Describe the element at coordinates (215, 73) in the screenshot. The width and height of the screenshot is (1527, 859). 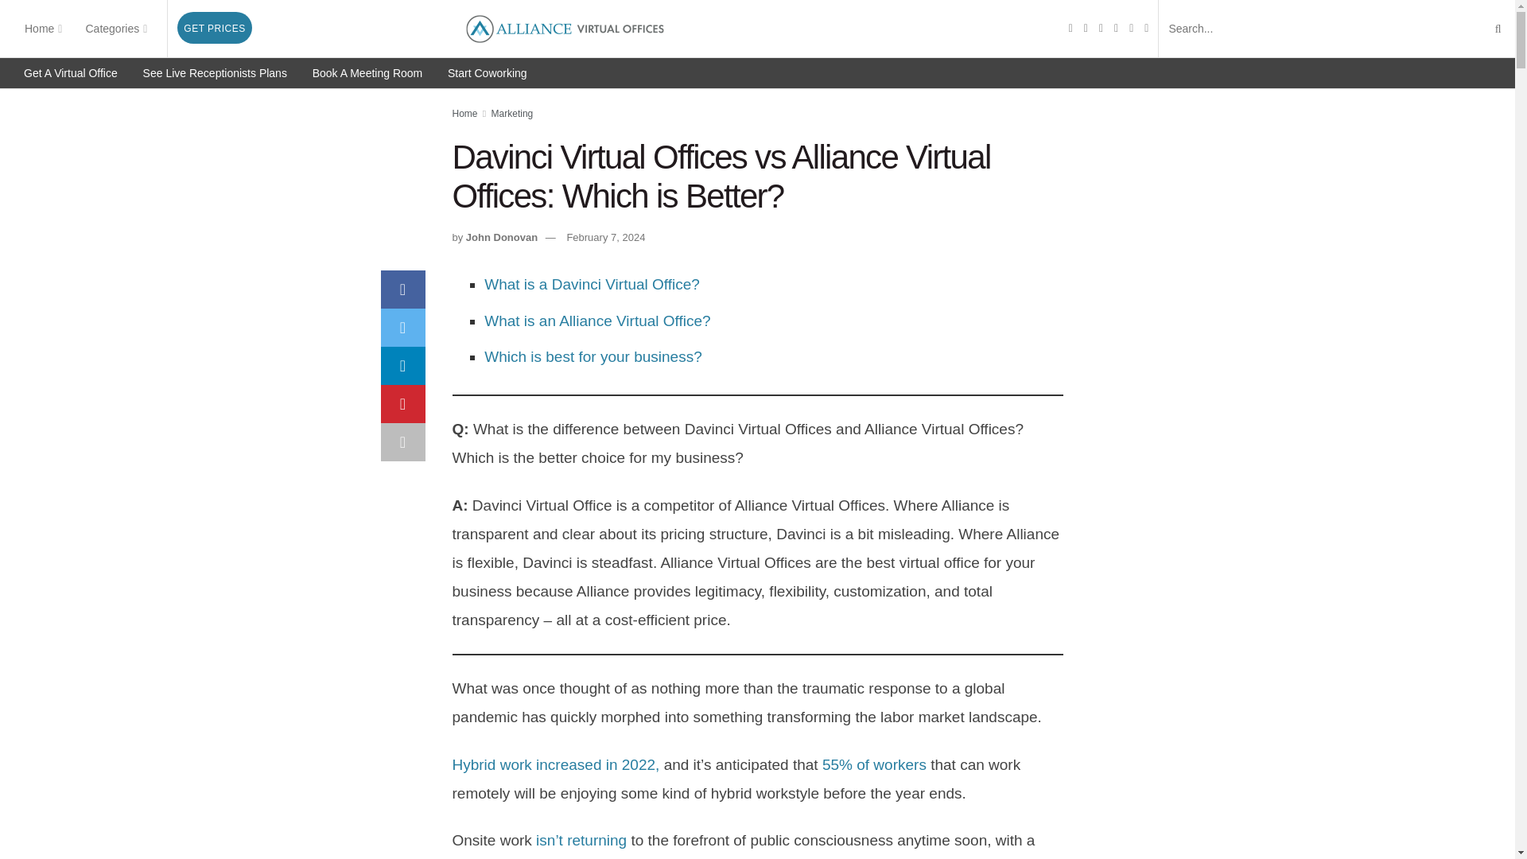
I see `See Live Receptionists Plans` at that location.